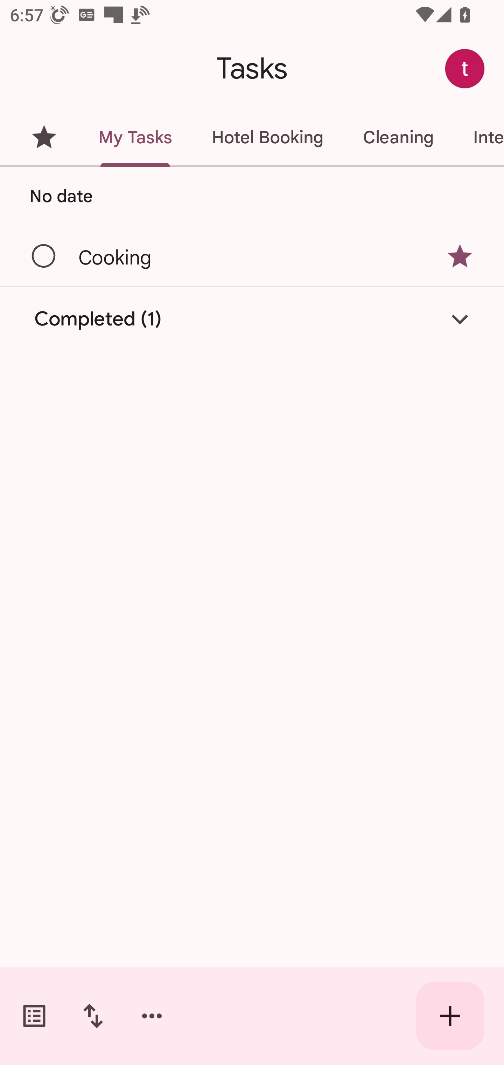  What do you see at coordinates (44, 256) in the screenshot?
I see `Mark as complete` at bounding box center [44, 256].